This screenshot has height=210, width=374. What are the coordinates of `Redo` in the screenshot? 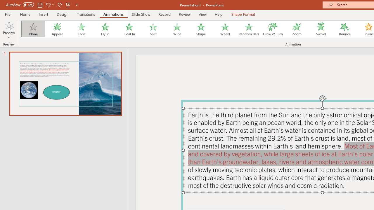 It's located at (60, 5).